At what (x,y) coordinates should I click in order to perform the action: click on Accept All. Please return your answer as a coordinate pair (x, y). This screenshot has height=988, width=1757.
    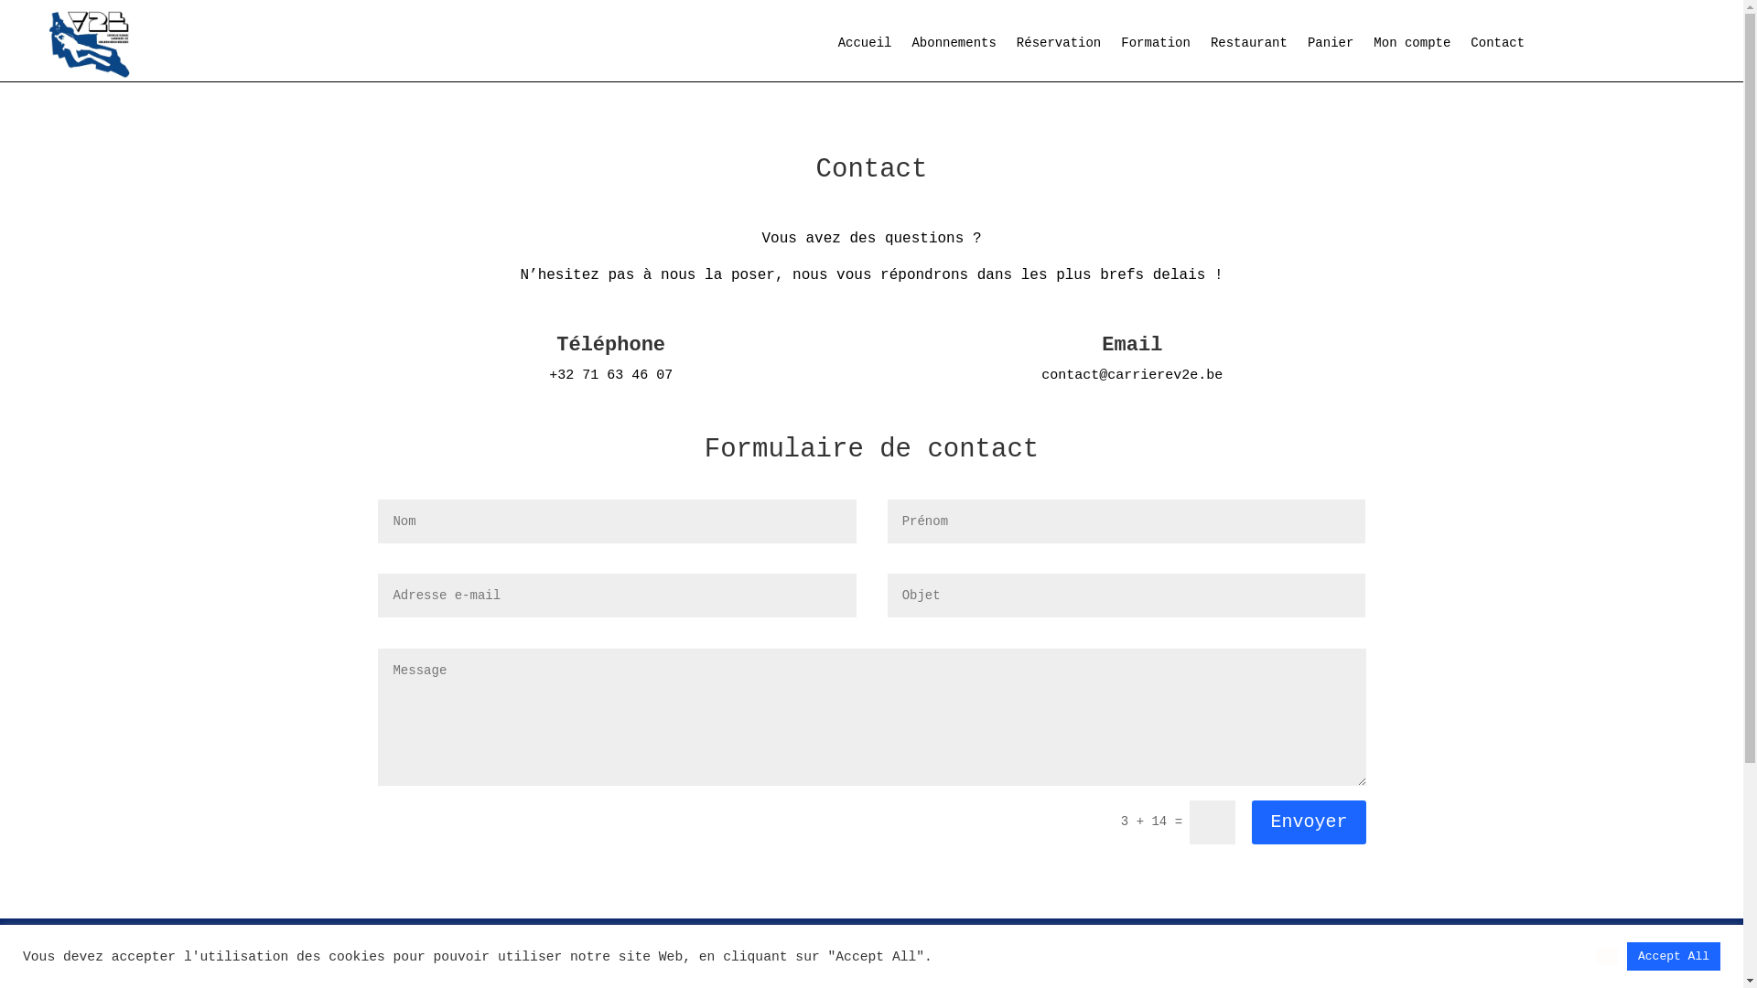
    Looking at the image, I should click on (1674, 957).